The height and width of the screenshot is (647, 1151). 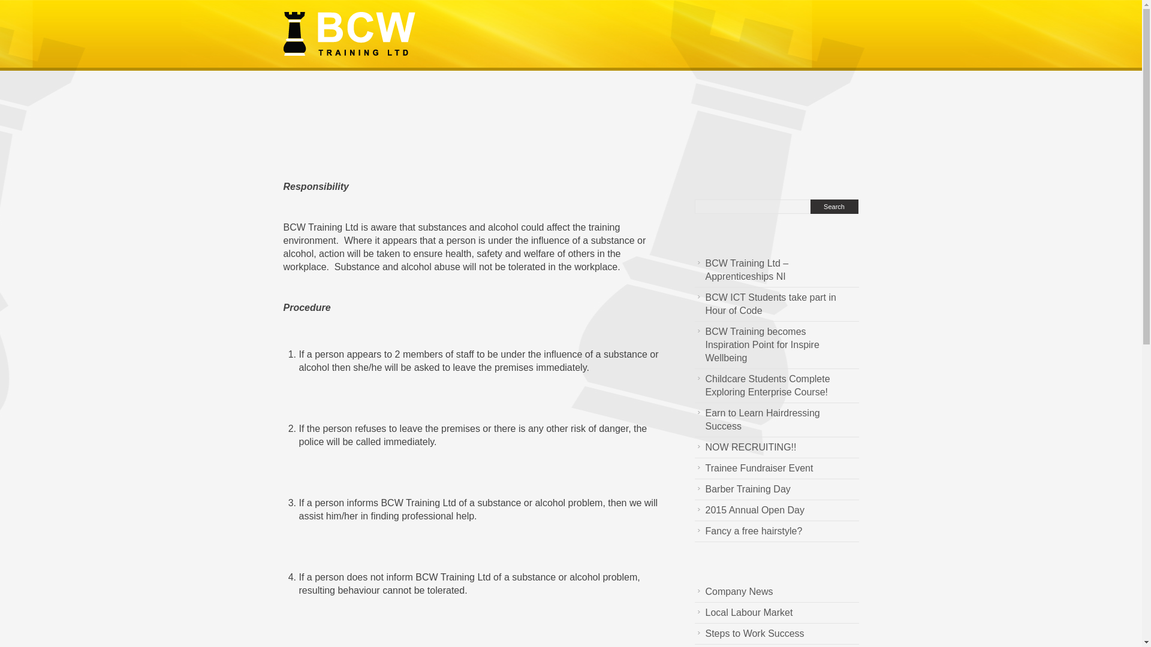 I want to click on BCW Training becomes Inspiration Point for Inspire Wellbeing, so click(x=776, y=344).